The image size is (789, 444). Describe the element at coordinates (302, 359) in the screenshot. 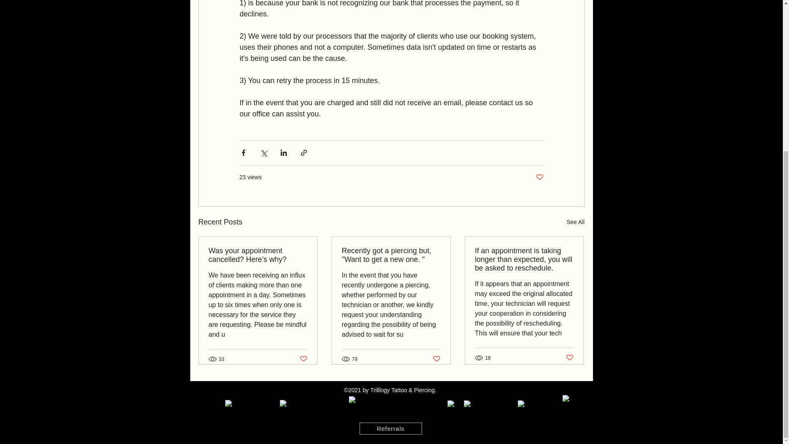

I see `Post not marked as liked` at that location.